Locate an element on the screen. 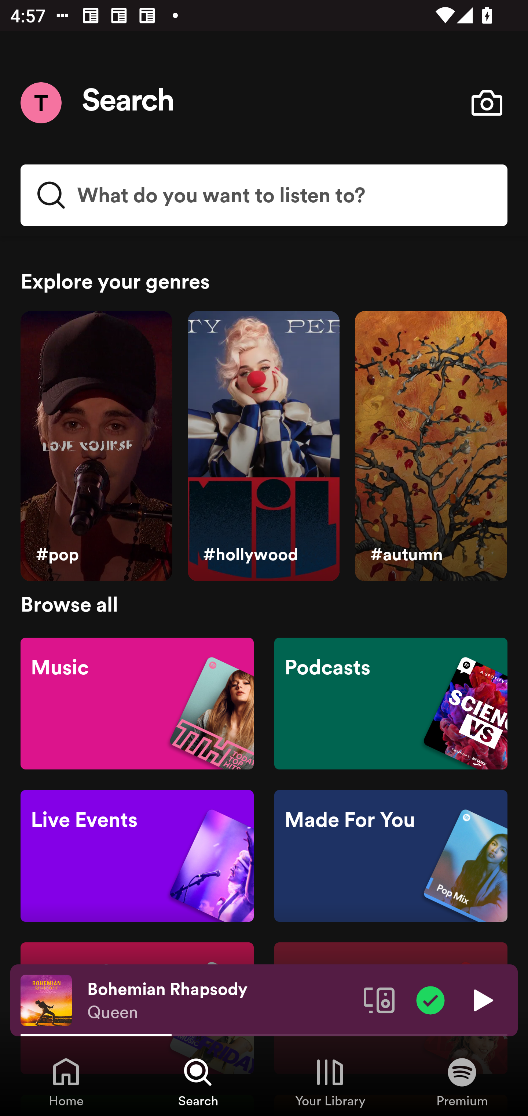  Premium, Tab 4 of 4 Premium Premium is located at coordinates (462, 1081).